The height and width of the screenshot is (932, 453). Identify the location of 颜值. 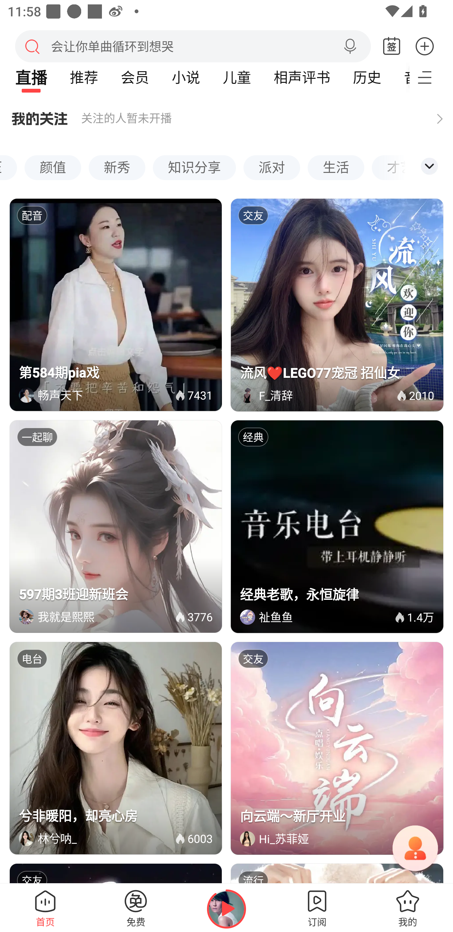
(53, 159).